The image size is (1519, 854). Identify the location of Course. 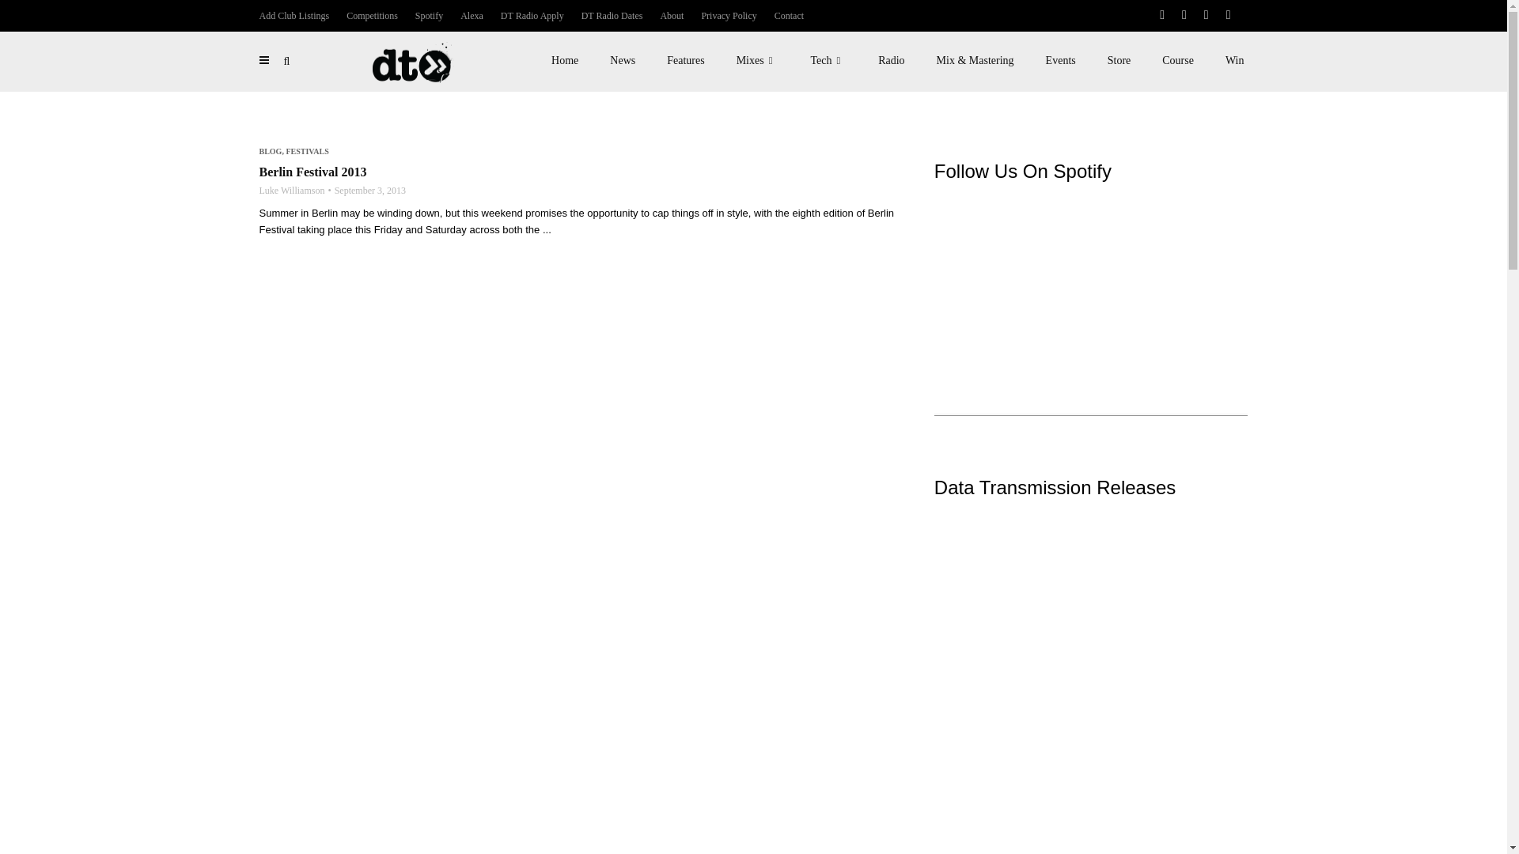
(1177, 60).